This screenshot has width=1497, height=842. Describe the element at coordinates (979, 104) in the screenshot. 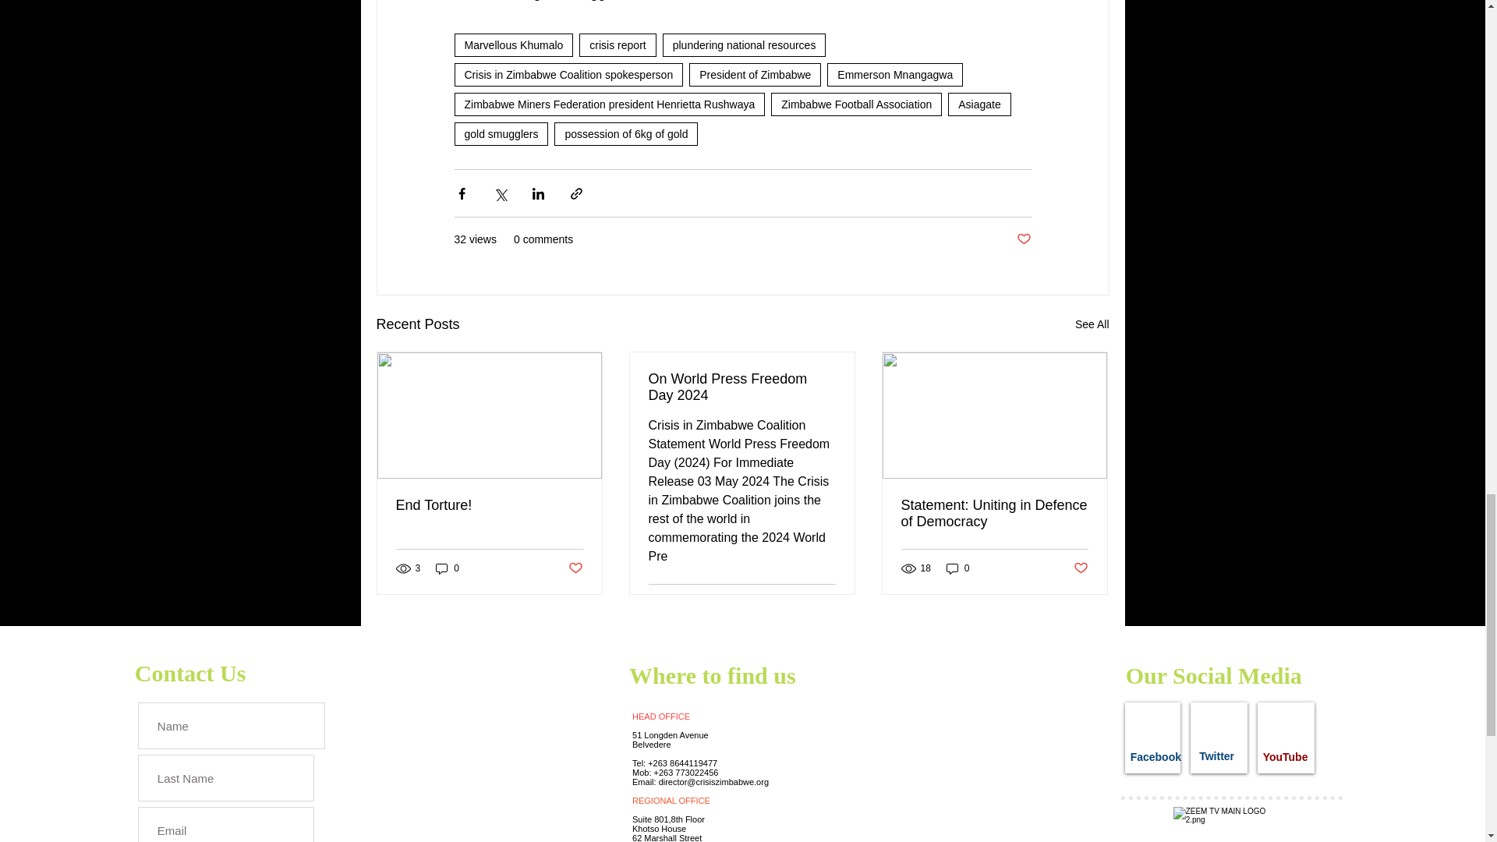

I see `Asiagate` at that location.